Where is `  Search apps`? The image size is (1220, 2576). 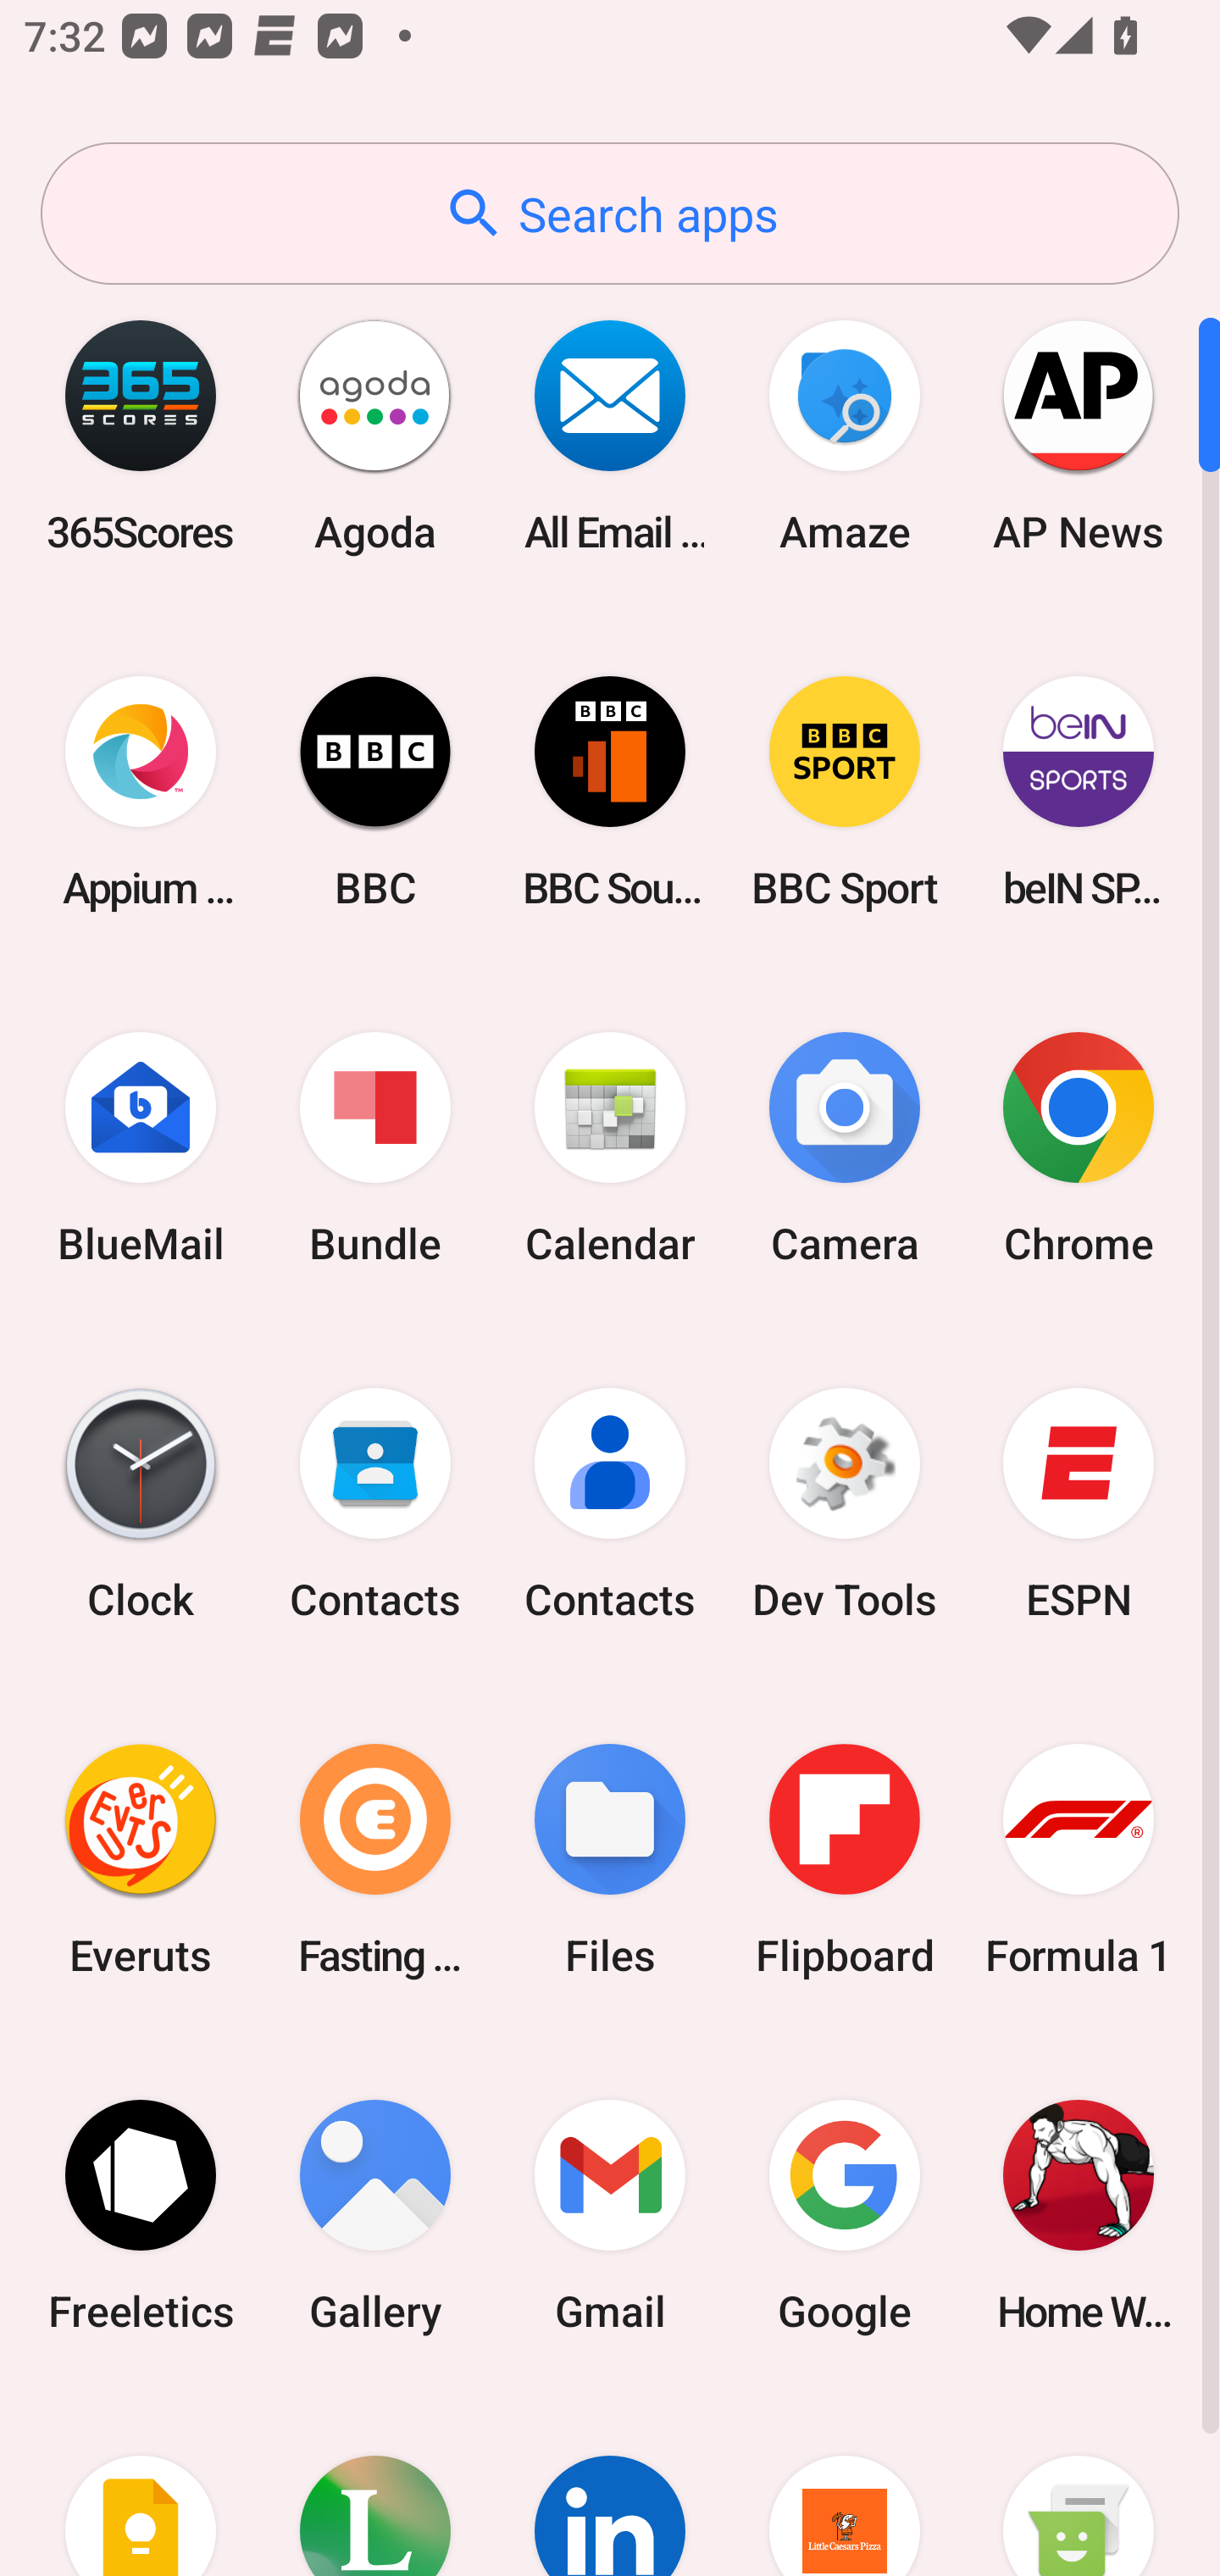   Search apps is located at coordinates (610, 214).